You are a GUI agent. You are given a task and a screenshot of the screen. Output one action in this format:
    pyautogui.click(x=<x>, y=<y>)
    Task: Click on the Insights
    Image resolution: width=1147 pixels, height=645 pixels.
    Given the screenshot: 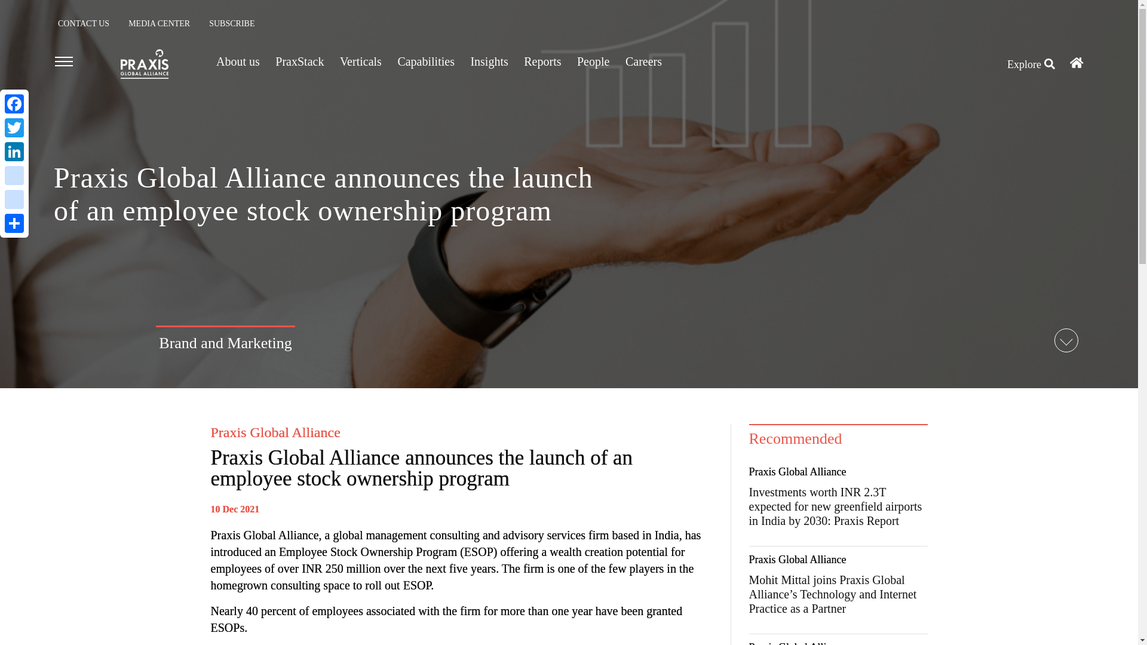 What is the action you would take?
    pyautogui.click(x=489, y=61)
    